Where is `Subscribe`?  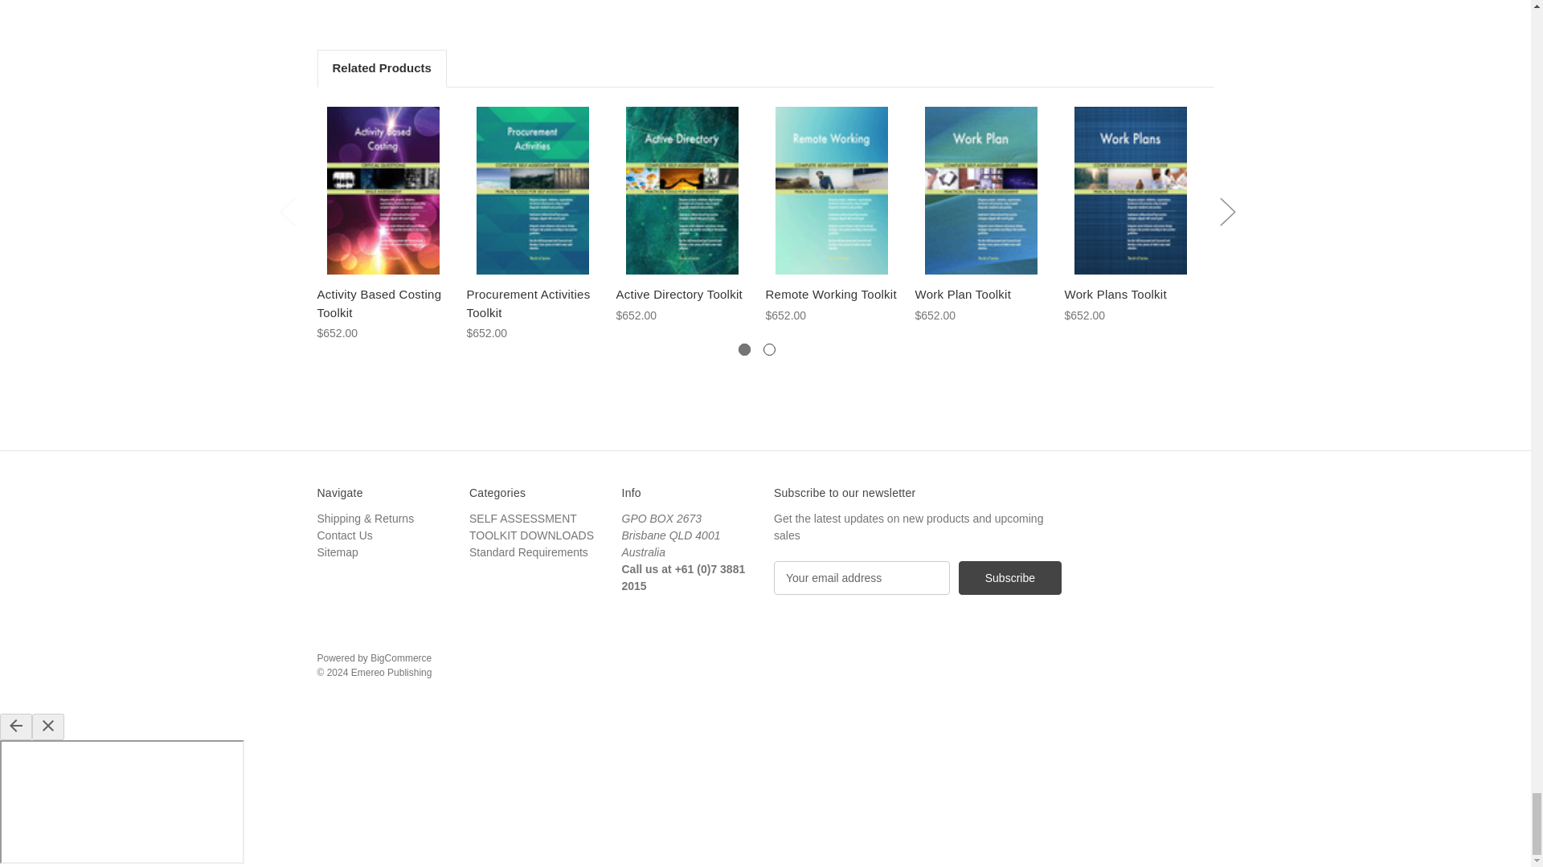 Subscribe is located at coordinates (1009, 577).